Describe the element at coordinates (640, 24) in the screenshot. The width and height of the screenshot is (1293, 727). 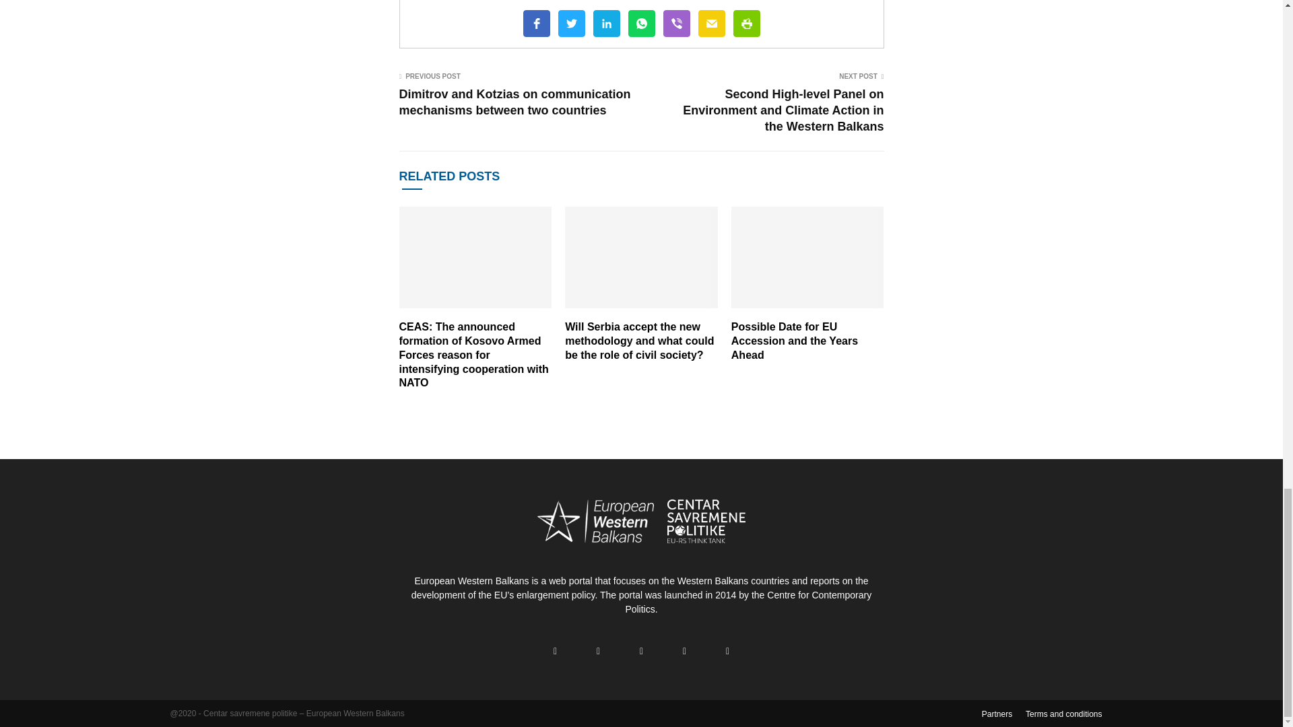
I see `WhatsApp` at that location.